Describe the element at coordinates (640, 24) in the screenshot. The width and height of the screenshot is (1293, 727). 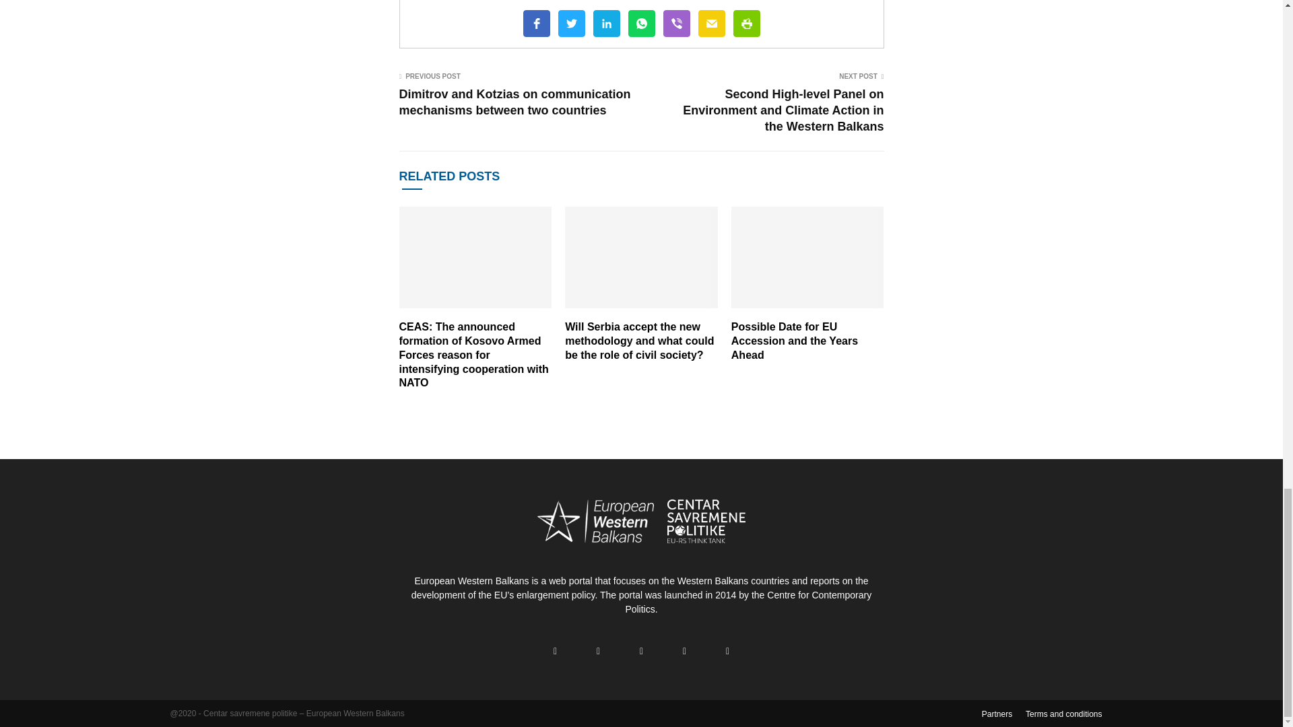
I see `WhatsApp` at that location.